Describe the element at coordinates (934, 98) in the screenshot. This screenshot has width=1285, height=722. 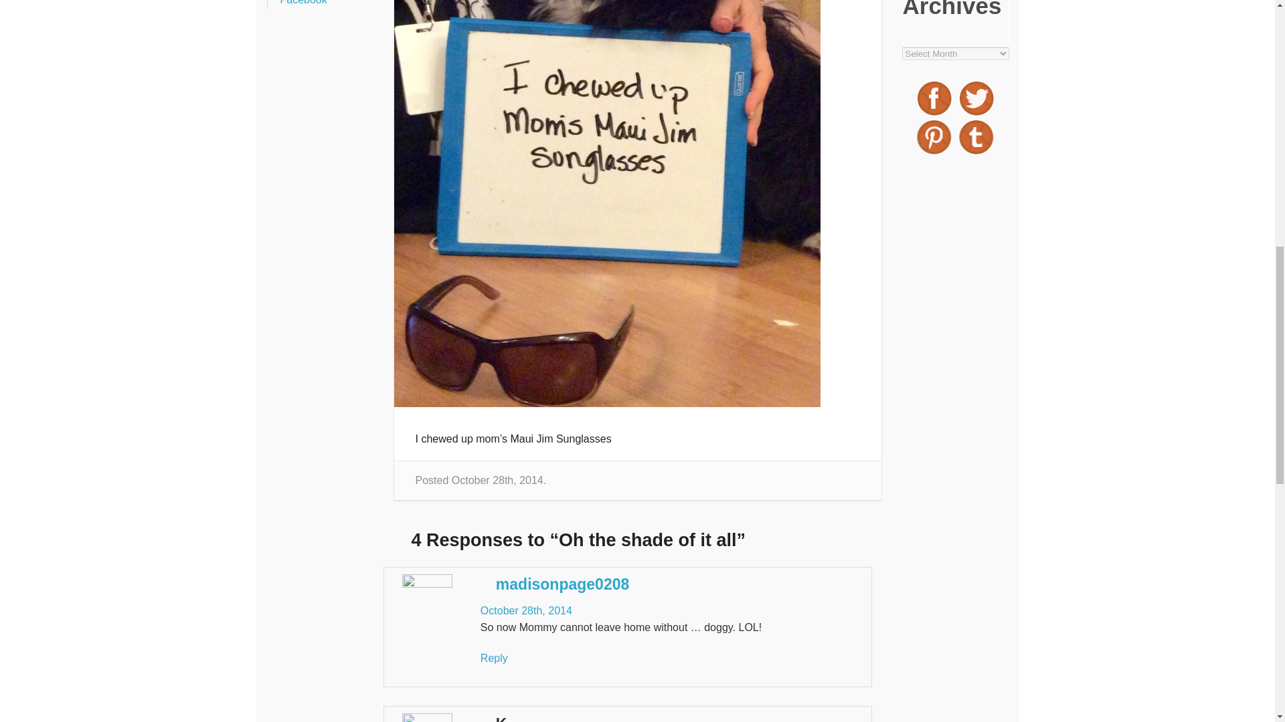
I see `Follow us on Facebook!` at that location.